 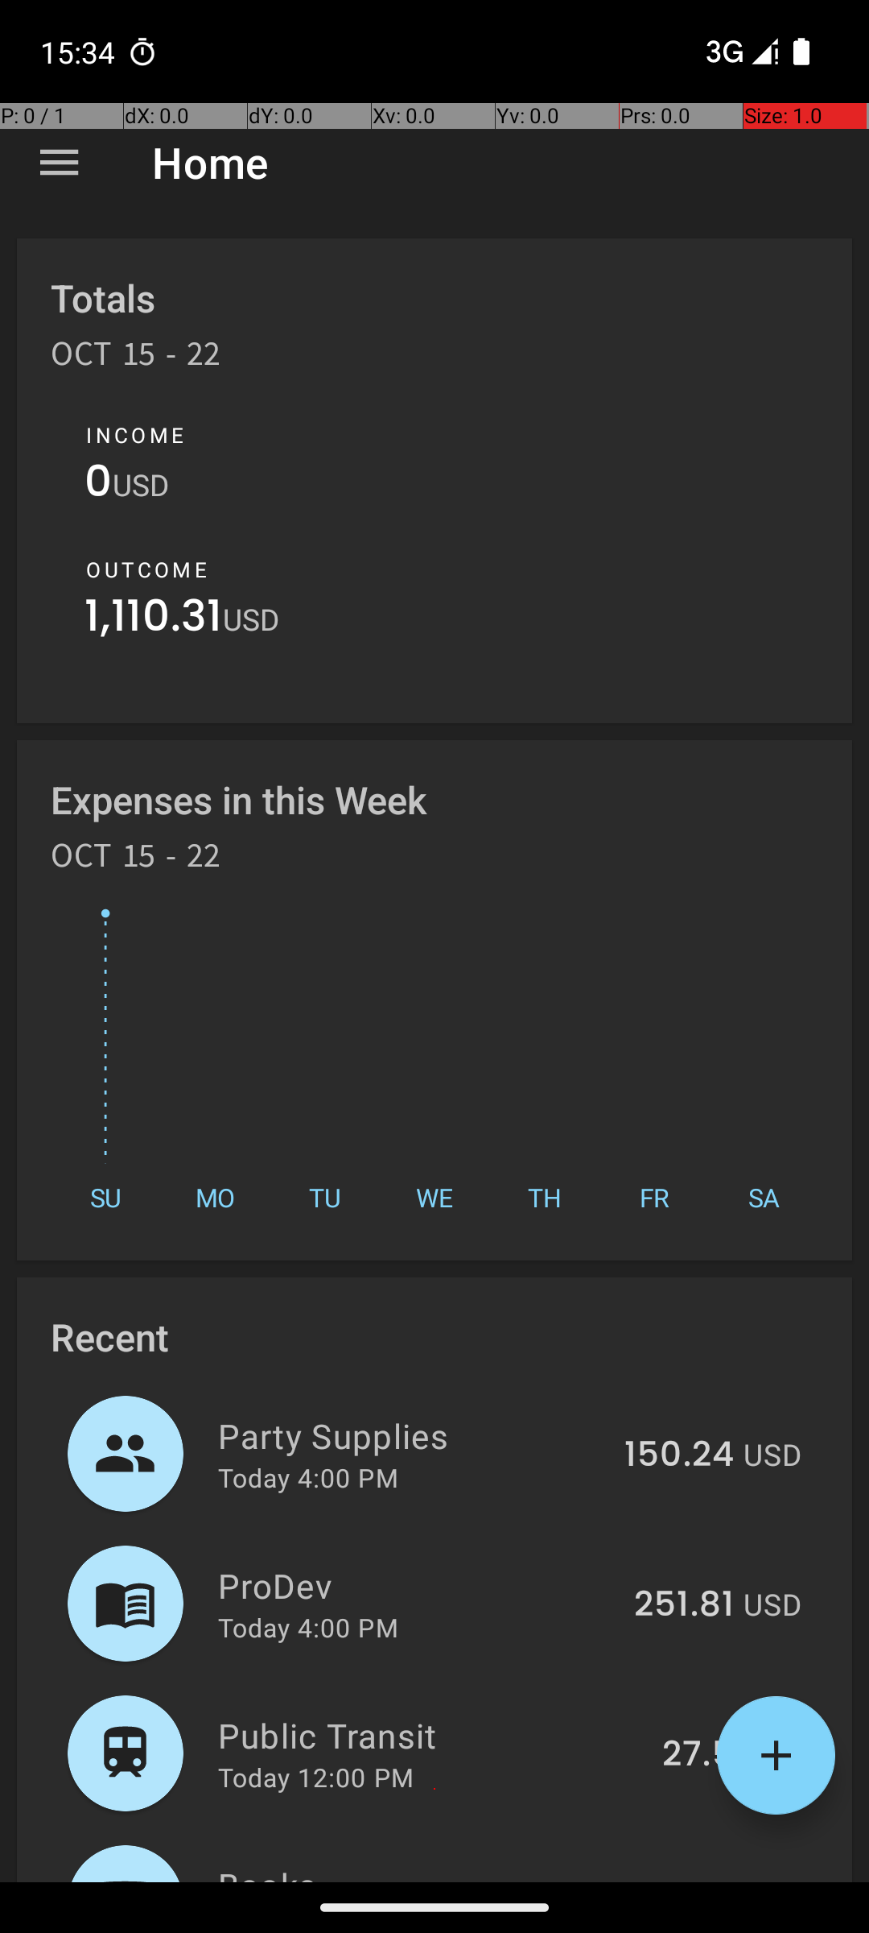 I want to click on ProDev, so click(x=417, y=1585).